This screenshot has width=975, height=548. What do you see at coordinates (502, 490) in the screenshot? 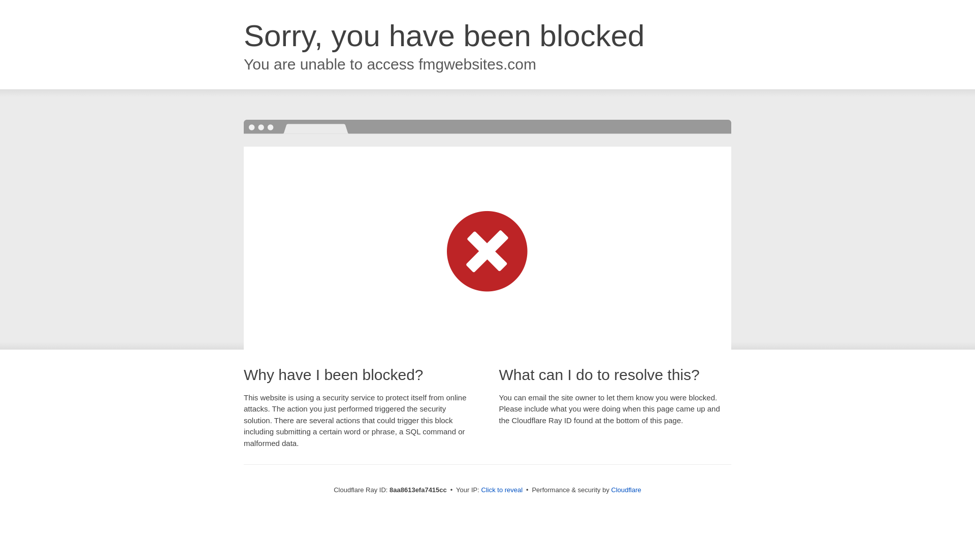
I see `Click to reveal` at bounding box center [502, 490].